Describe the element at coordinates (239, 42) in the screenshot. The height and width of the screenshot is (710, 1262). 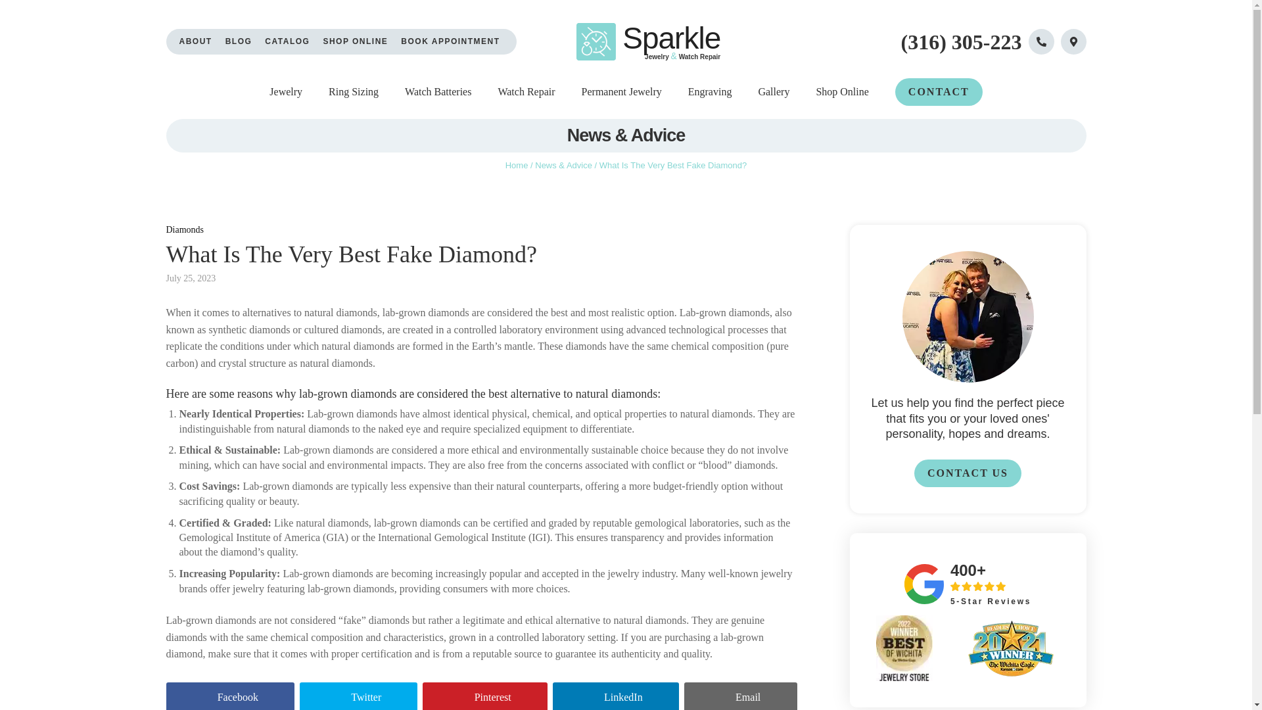
I see `BLOG` at that location.